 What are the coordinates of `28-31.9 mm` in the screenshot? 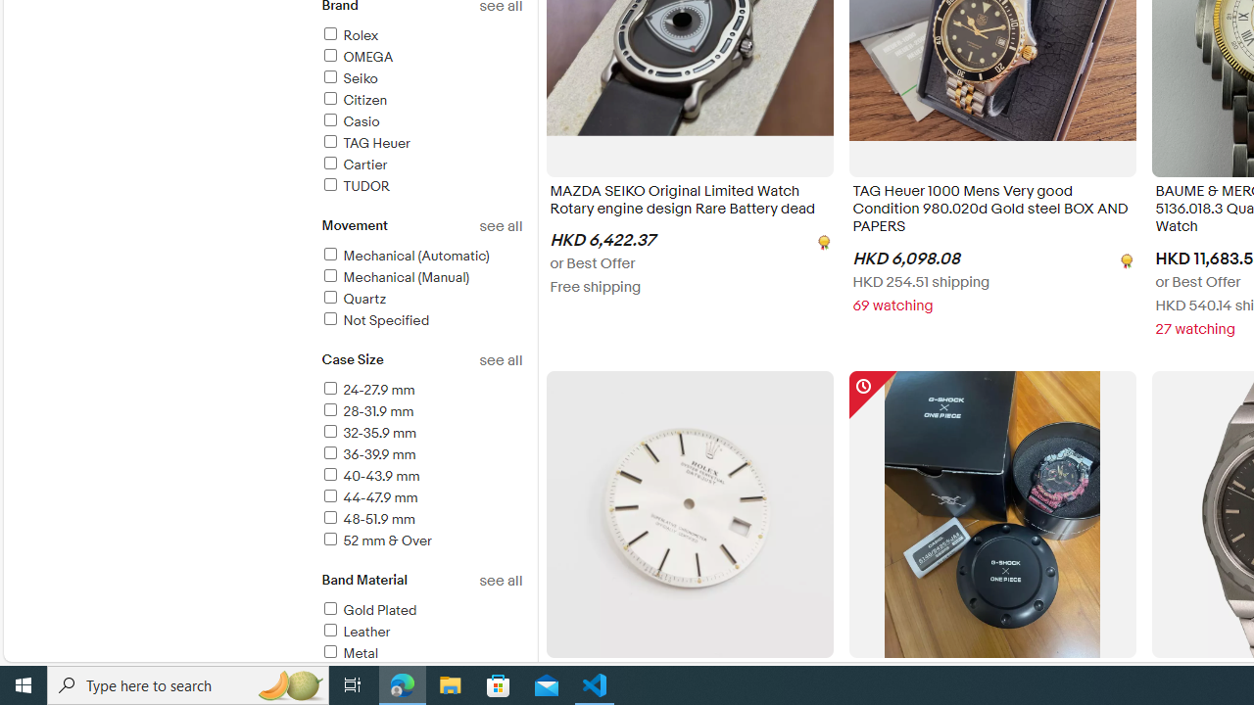 It's located at (366, 411).